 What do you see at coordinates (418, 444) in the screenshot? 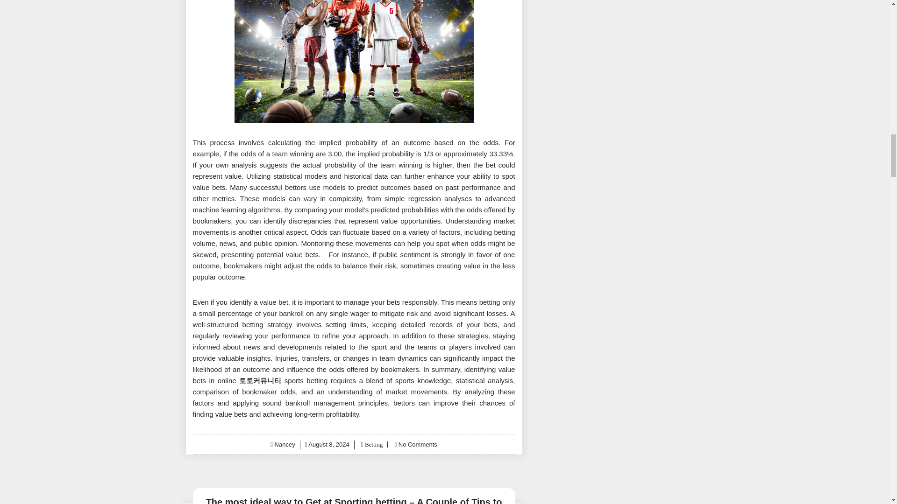
I see `No Comments` at bounding box center [418, 444].